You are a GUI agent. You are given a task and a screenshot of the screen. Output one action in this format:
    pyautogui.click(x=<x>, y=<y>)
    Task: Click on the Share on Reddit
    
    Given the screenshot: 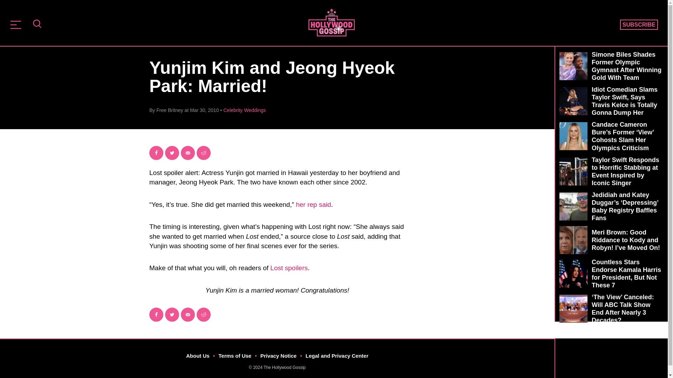 What is the action you would take?
    pyautogui.click(x=203, y=315)
    